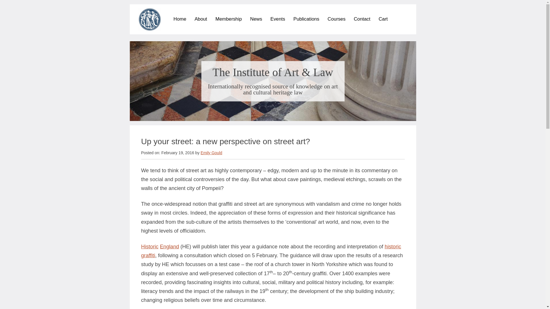 The width and height of the screenshot is (550, 309). I want to click on Courses, so click(337, 19).